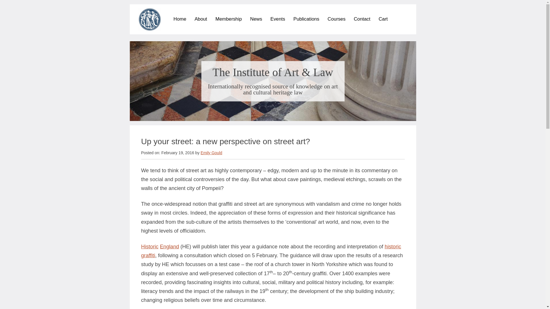 The width and height of the screenshot is (550, 309). I want to click on Courses, so click(337, 19).